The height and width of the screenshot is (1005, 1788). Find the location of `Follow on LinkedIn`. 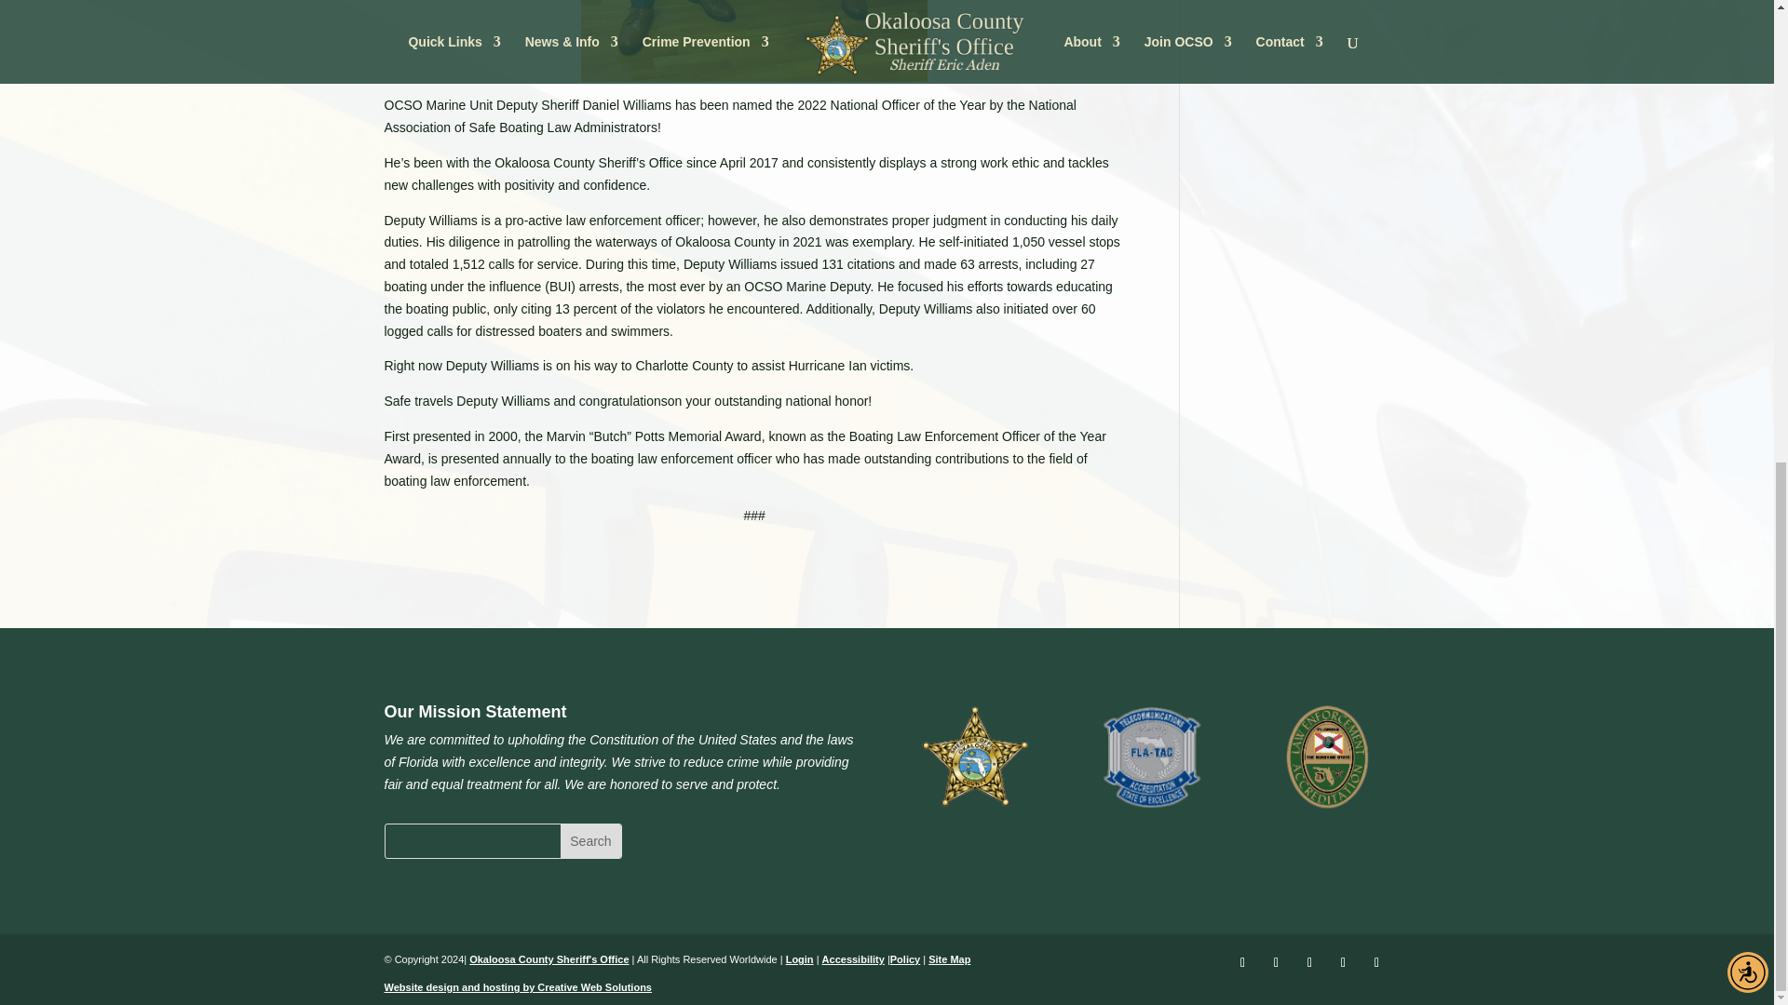

Follow on LinkedIn is located at coordinates (1375, 962).